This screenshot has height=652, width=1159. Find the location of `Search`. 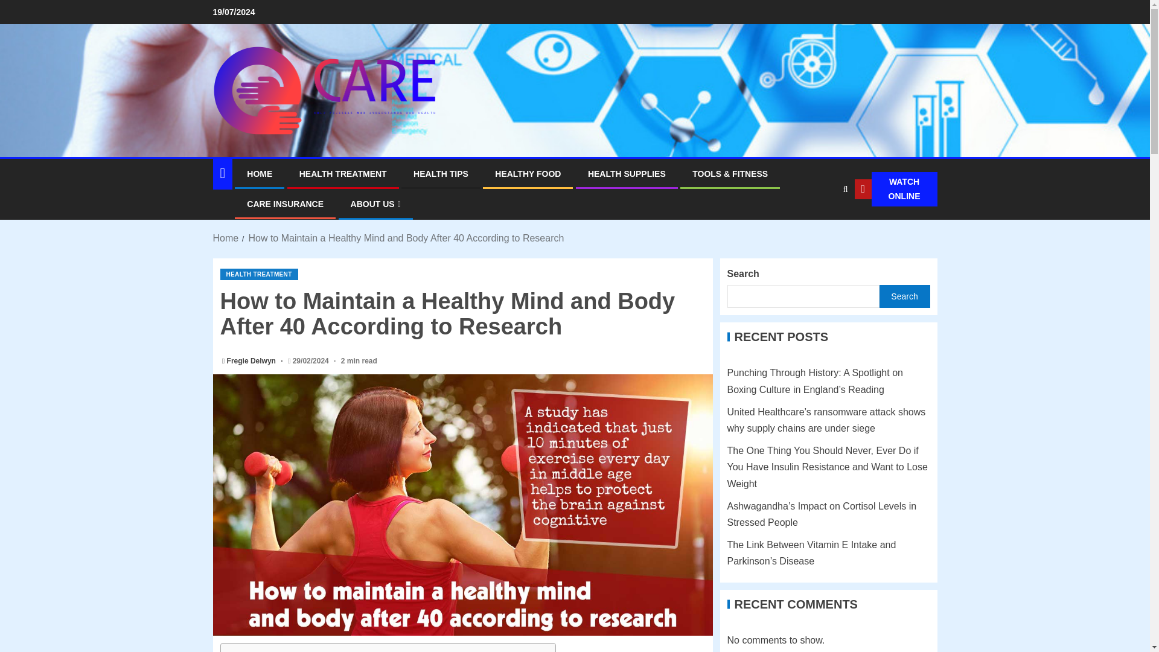

Search is located at coordinates (821, 226).